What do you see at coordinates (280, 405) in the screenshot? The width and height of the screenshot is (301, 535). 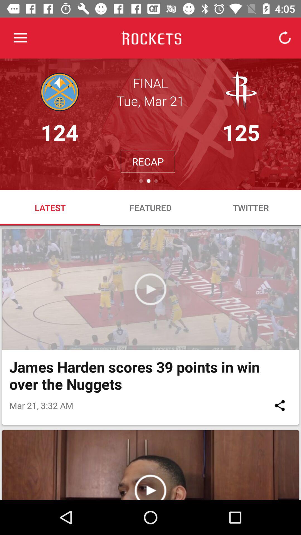 I see `click icon next to mar 21 3 item` at bounding box center [280, 405].